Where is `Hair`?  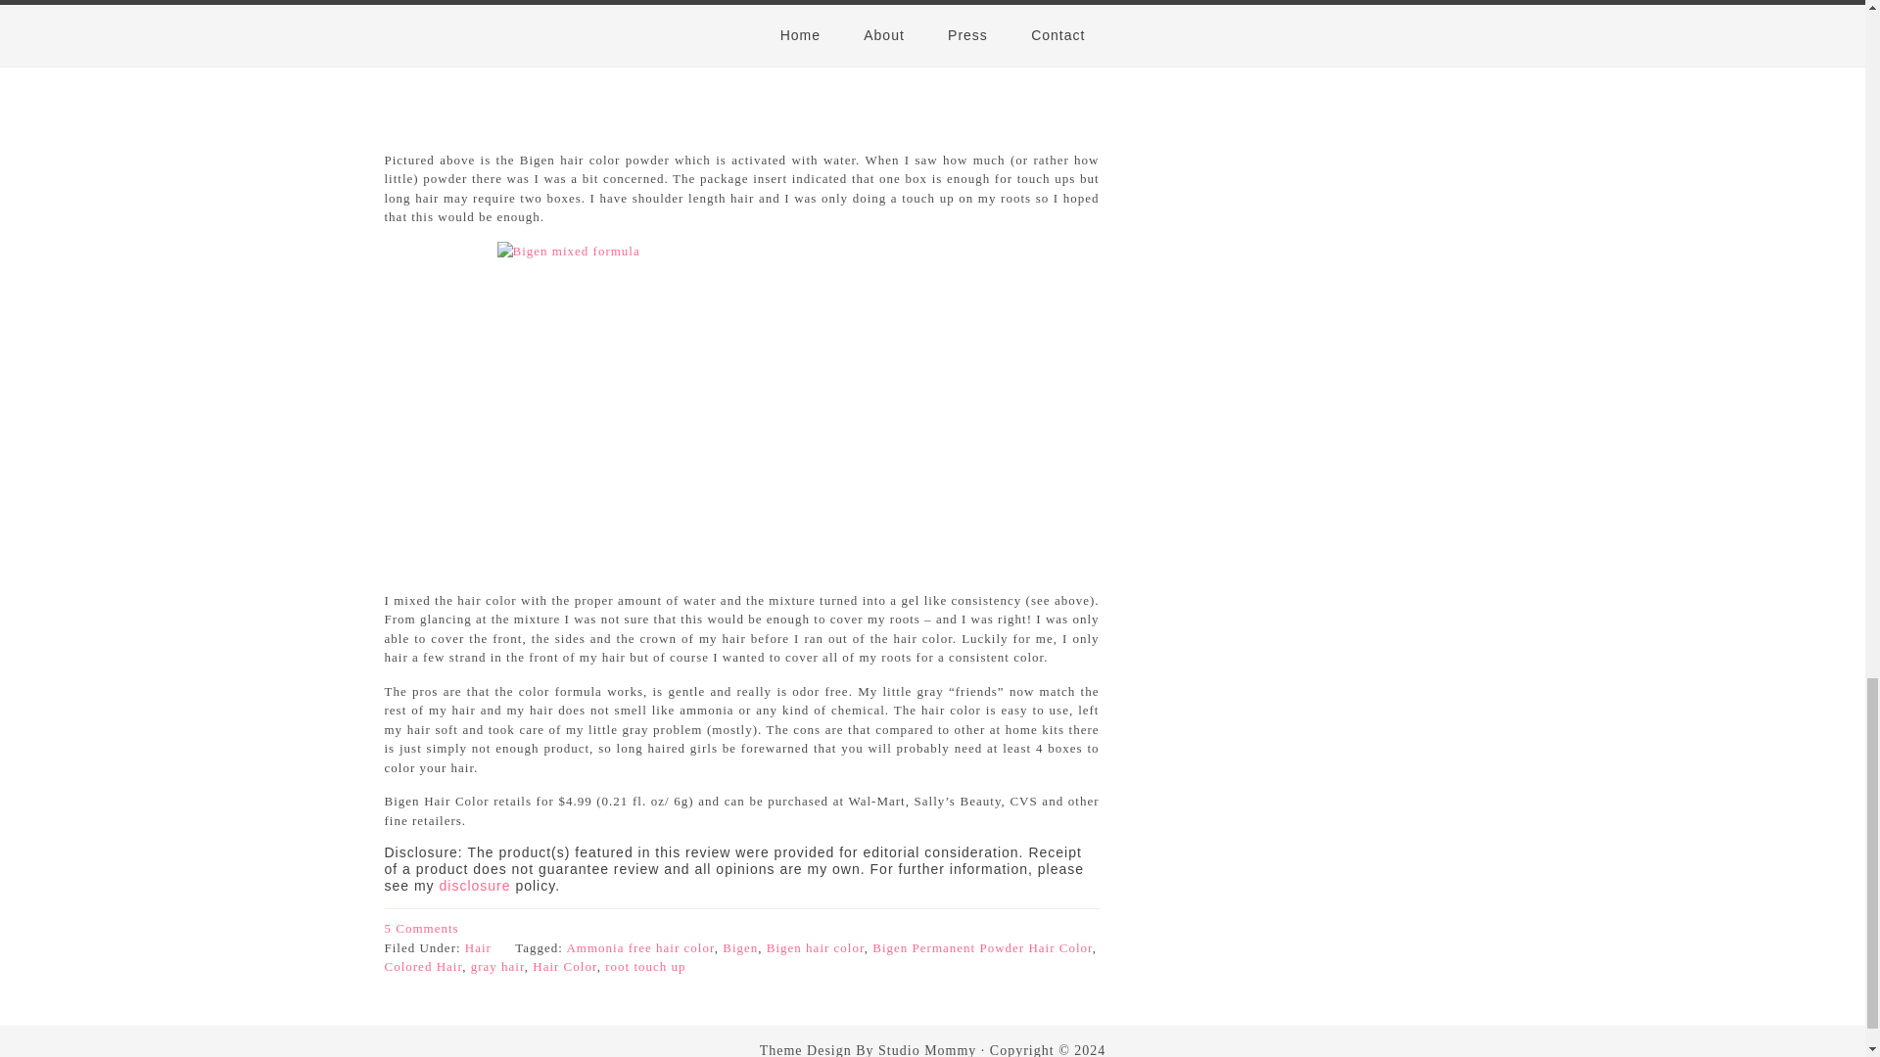 Hair is located at coordinates (478, 947).